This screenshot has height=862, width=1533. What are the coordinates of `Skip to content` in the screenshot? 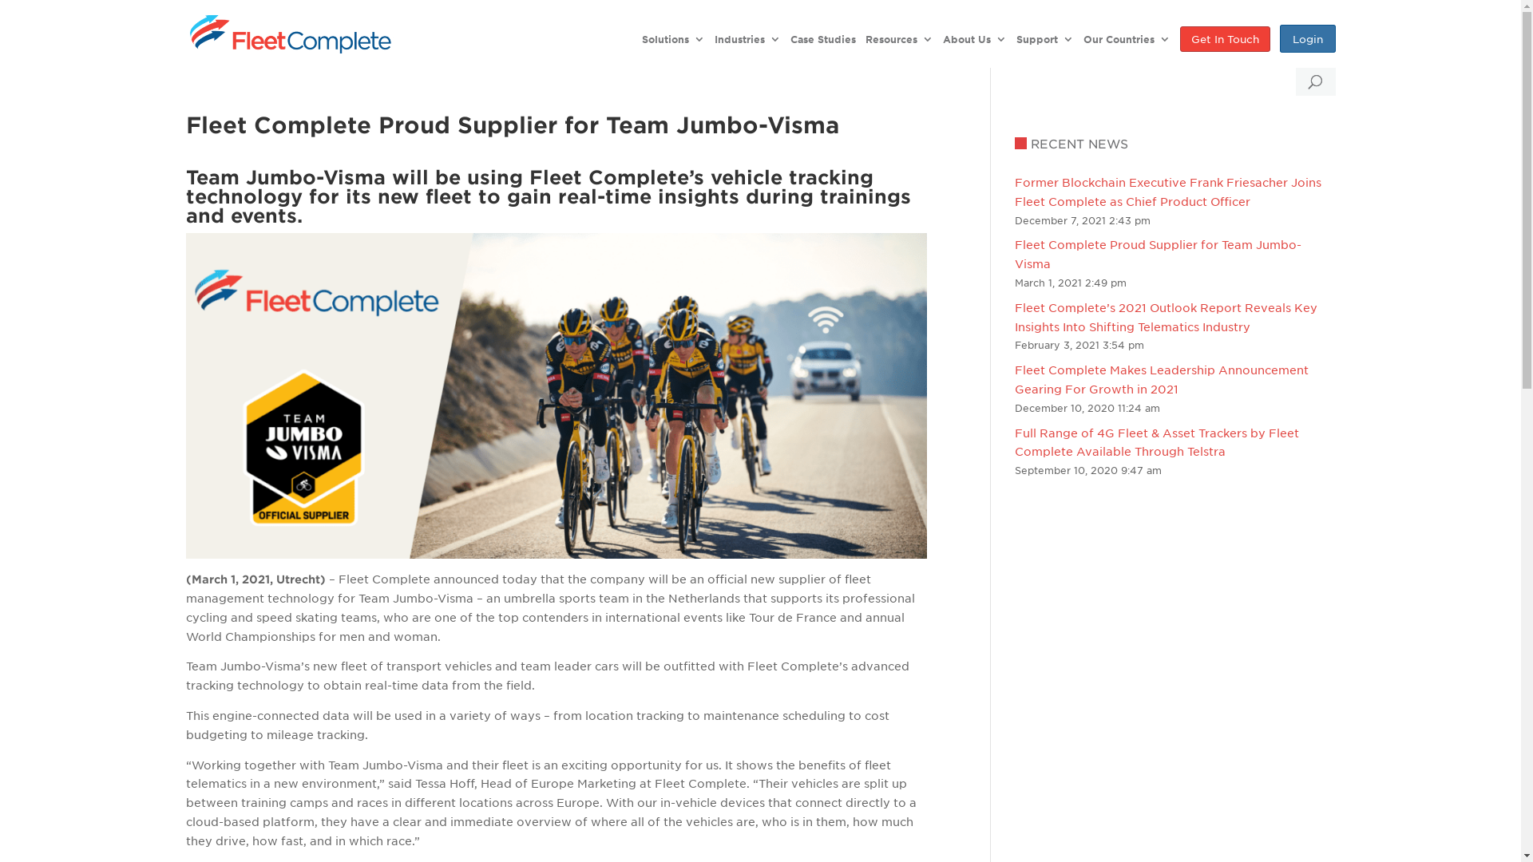 It's located at (0, 0).